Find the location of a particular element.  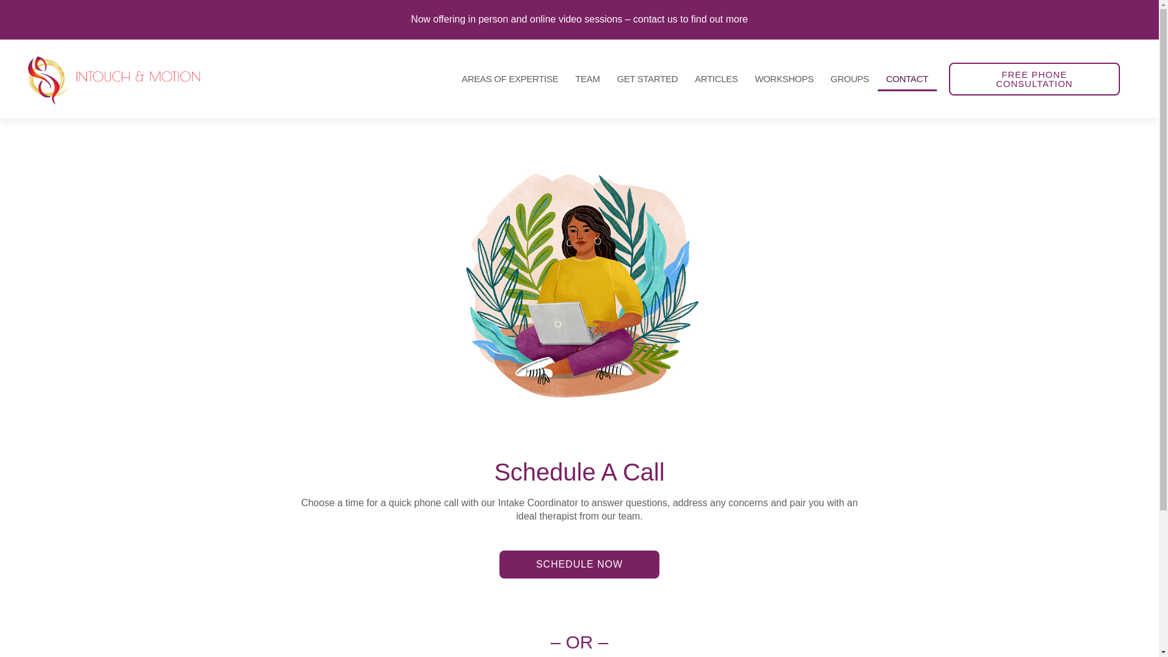

GROUPS is located at coordinates (849, 79).